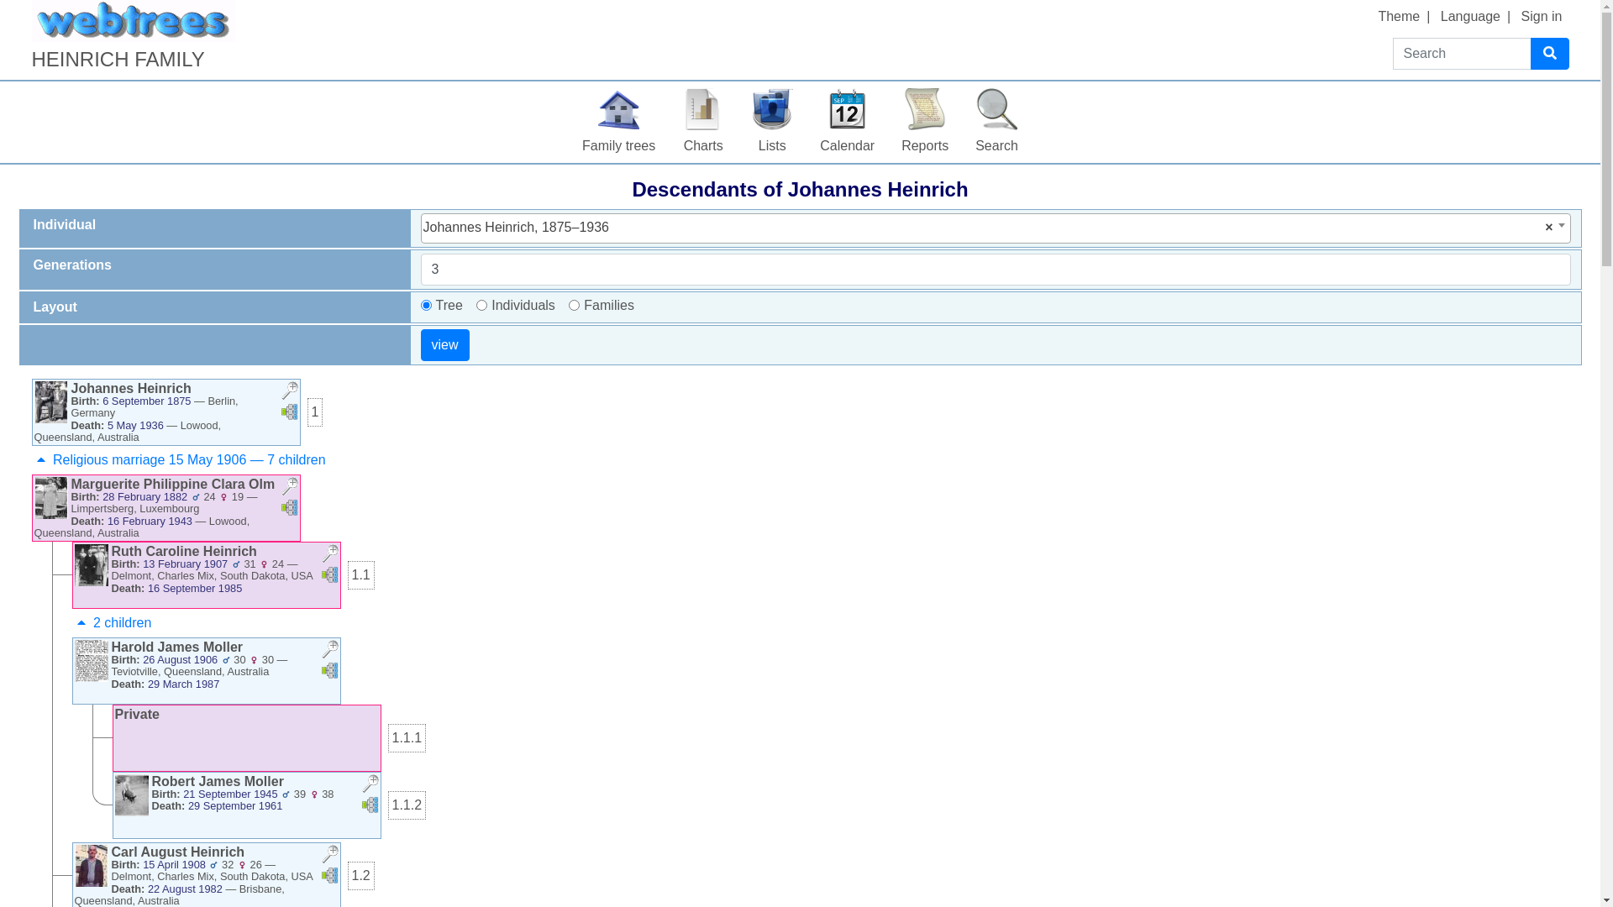 This screenshot has width=1613, height=907. I want to click on Links, so click(329, 556).